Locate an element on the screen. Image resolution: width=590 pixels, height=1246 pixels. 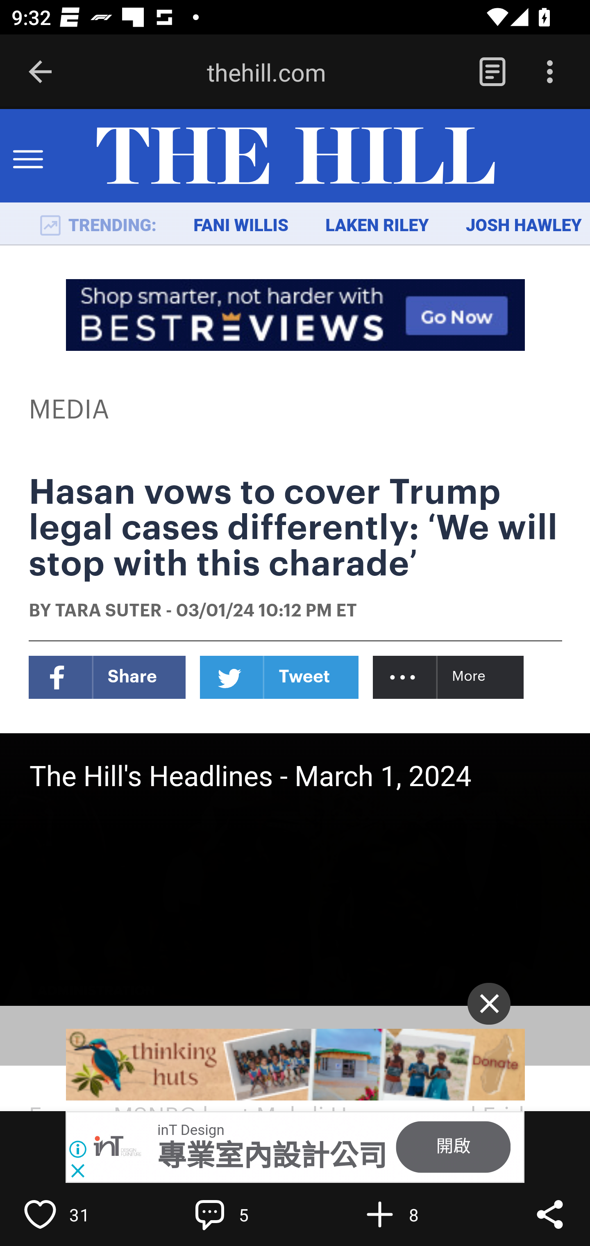
Options is located at coordinates (550, 72).